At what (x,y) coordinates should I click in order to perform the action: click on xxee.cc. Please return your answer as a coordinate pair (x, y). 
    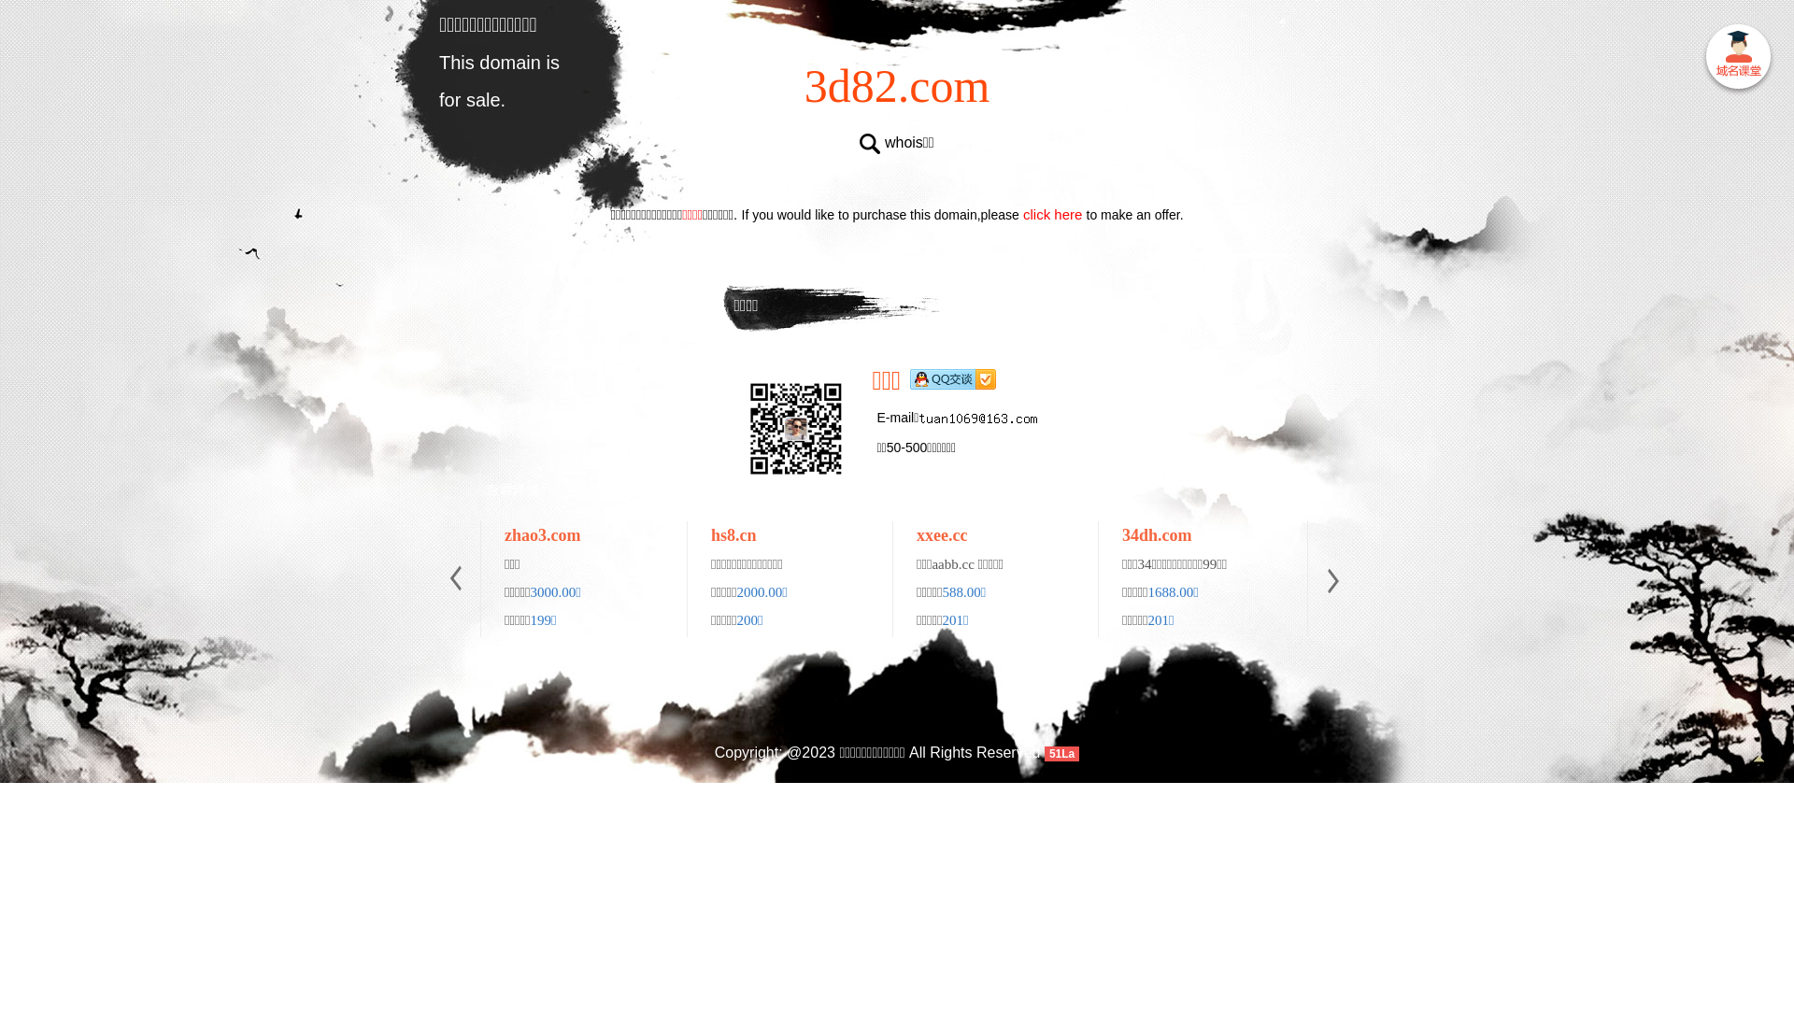
    Looking at the image, I should click on (942, 535).